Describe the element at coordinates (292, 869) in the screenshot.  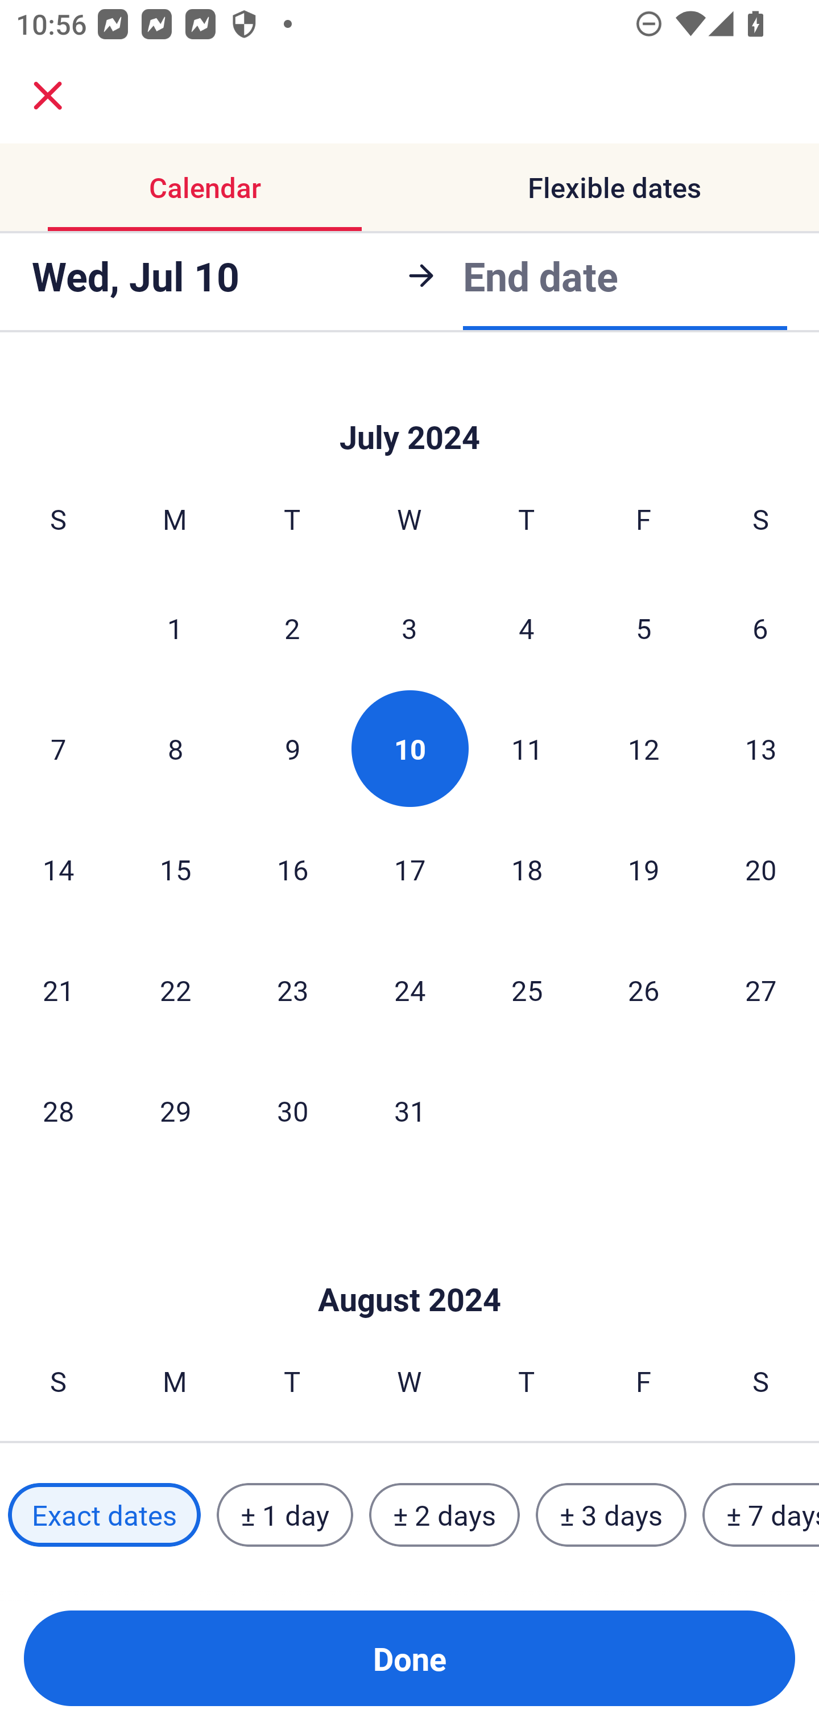
I see `16 Tuesday, July 16, 2024` at that location.